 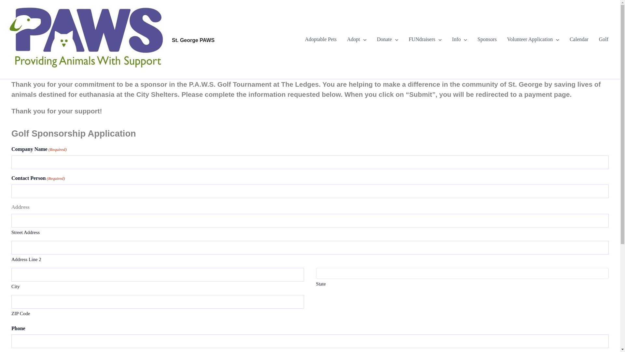 I want to click on Calendar, so click(x=579, y=39).